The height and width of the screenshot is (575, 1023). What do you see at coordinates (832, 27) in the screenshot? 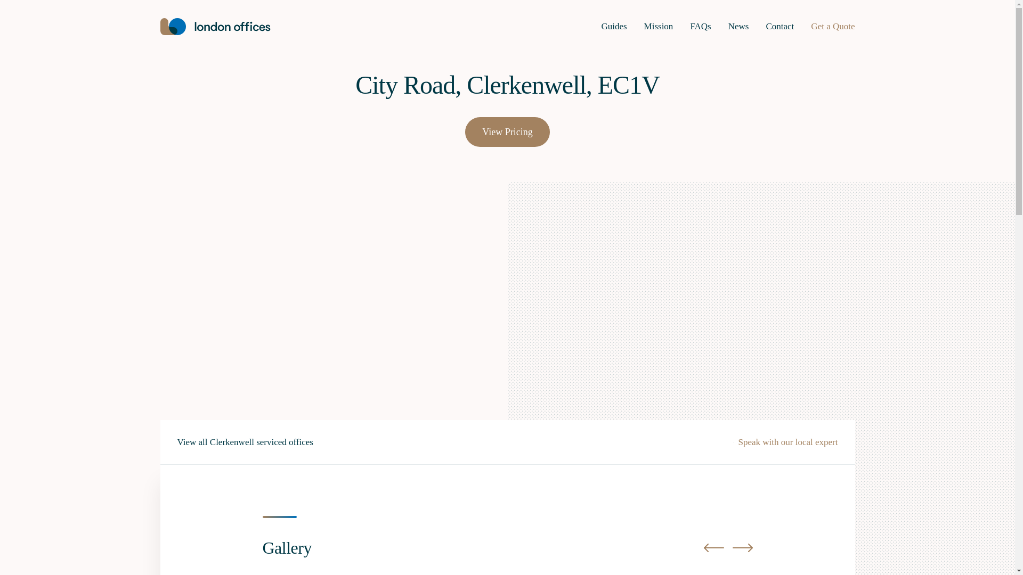
I see `Get a Quote` at bounding box center [832, 27].